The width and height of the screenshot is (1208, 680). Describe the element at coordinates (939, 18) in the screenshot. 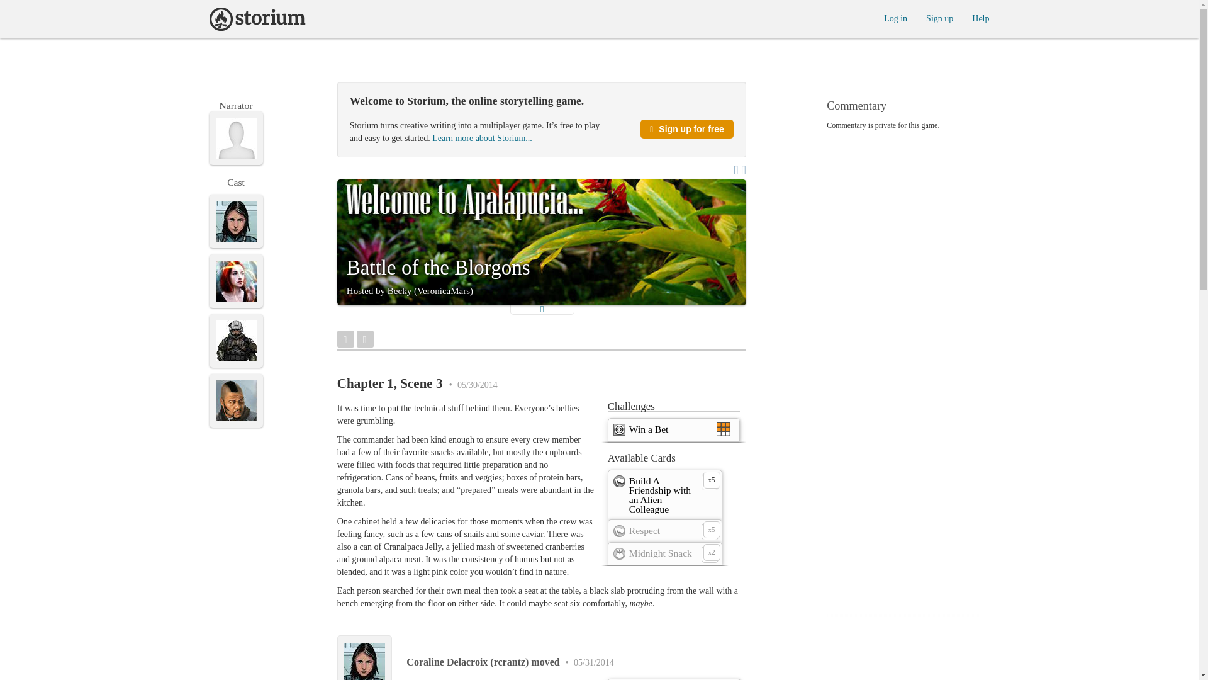

I see `Sign up` at that location.